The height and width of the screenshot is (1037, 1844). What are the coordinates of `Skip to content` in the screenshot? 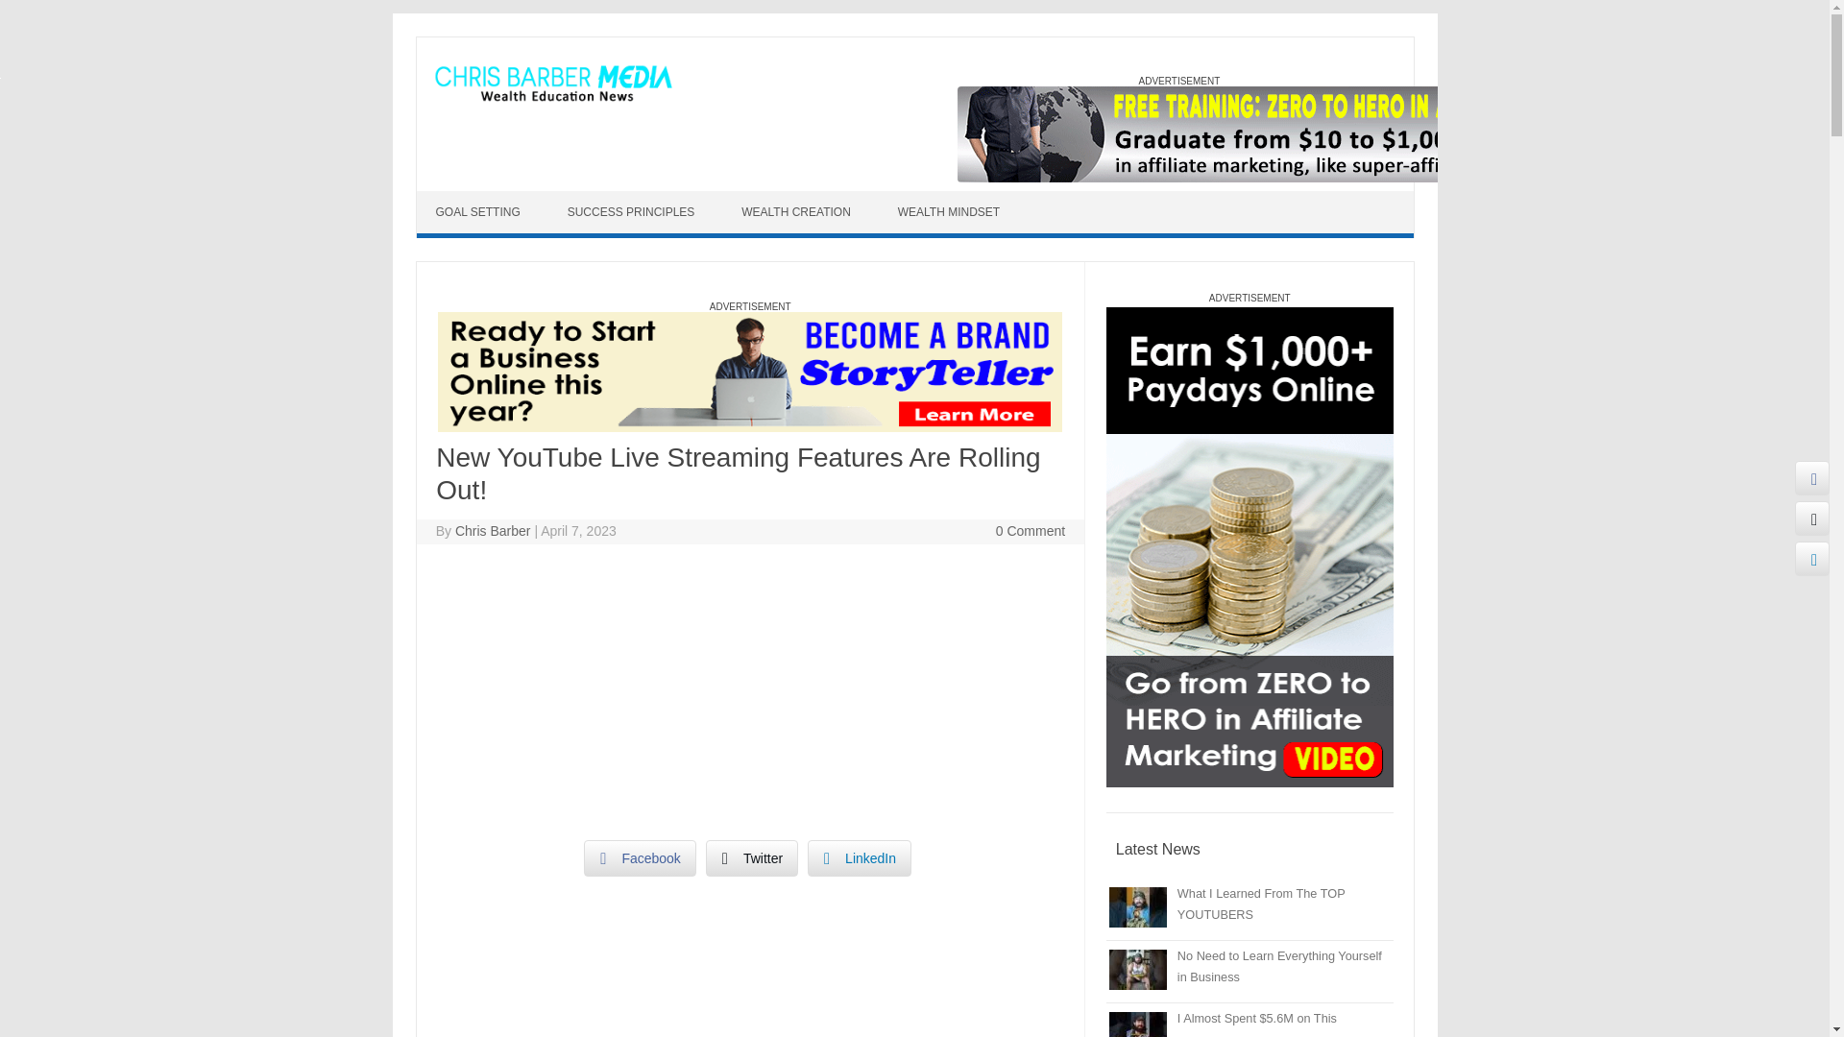 It's located at (461, 197).